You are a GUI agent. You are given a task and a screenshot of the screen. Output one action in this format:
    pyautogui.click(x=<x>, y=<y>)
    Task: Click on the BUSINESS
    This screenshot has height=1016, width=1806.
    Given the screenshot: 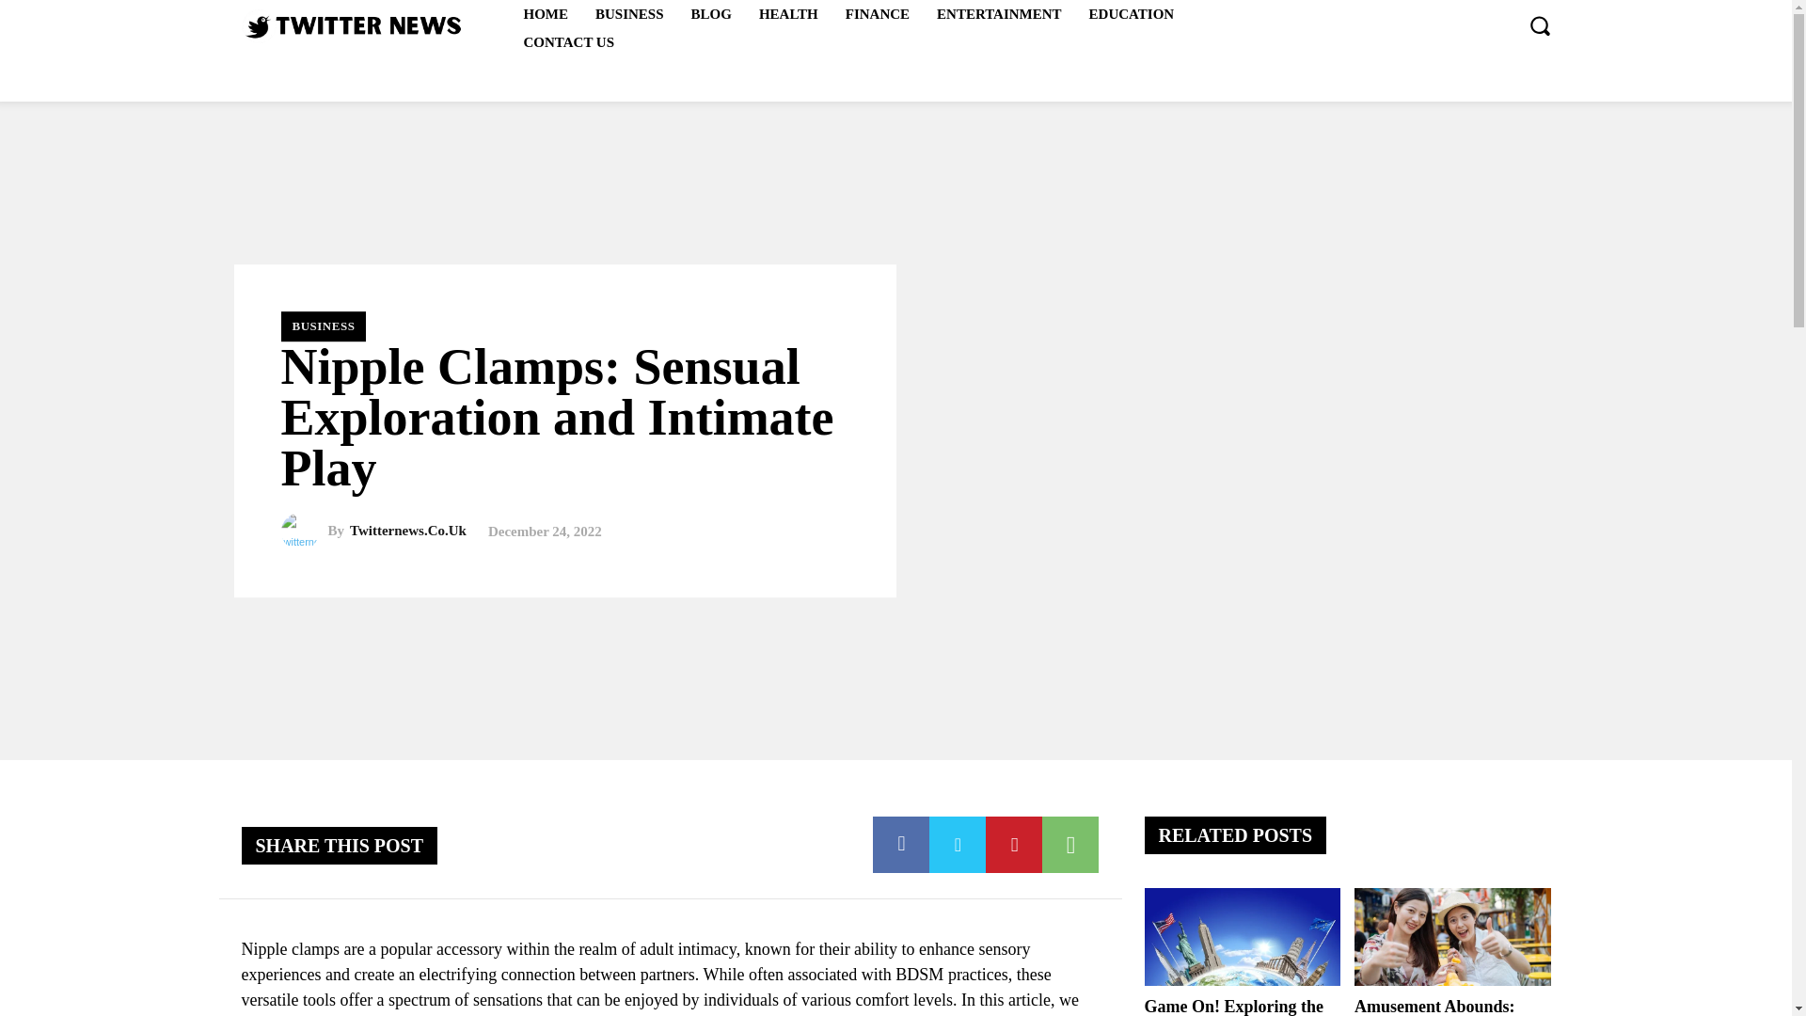 What is the action you would take?
    pyautogui.click(x=629, y=14)
    